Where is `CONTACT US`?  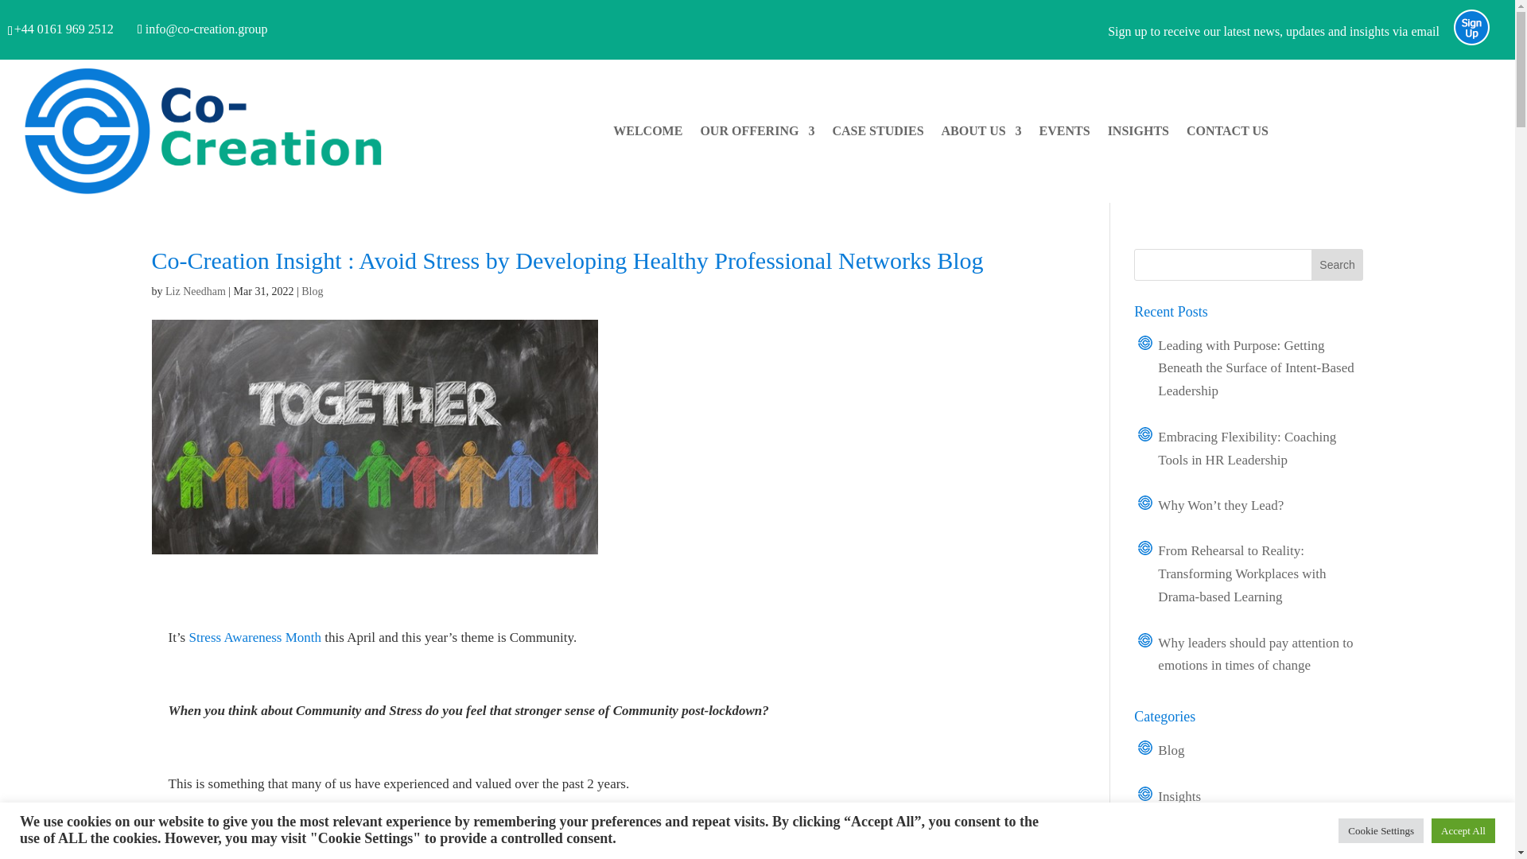 CONTACT US is located at coordinates (1227, 134).